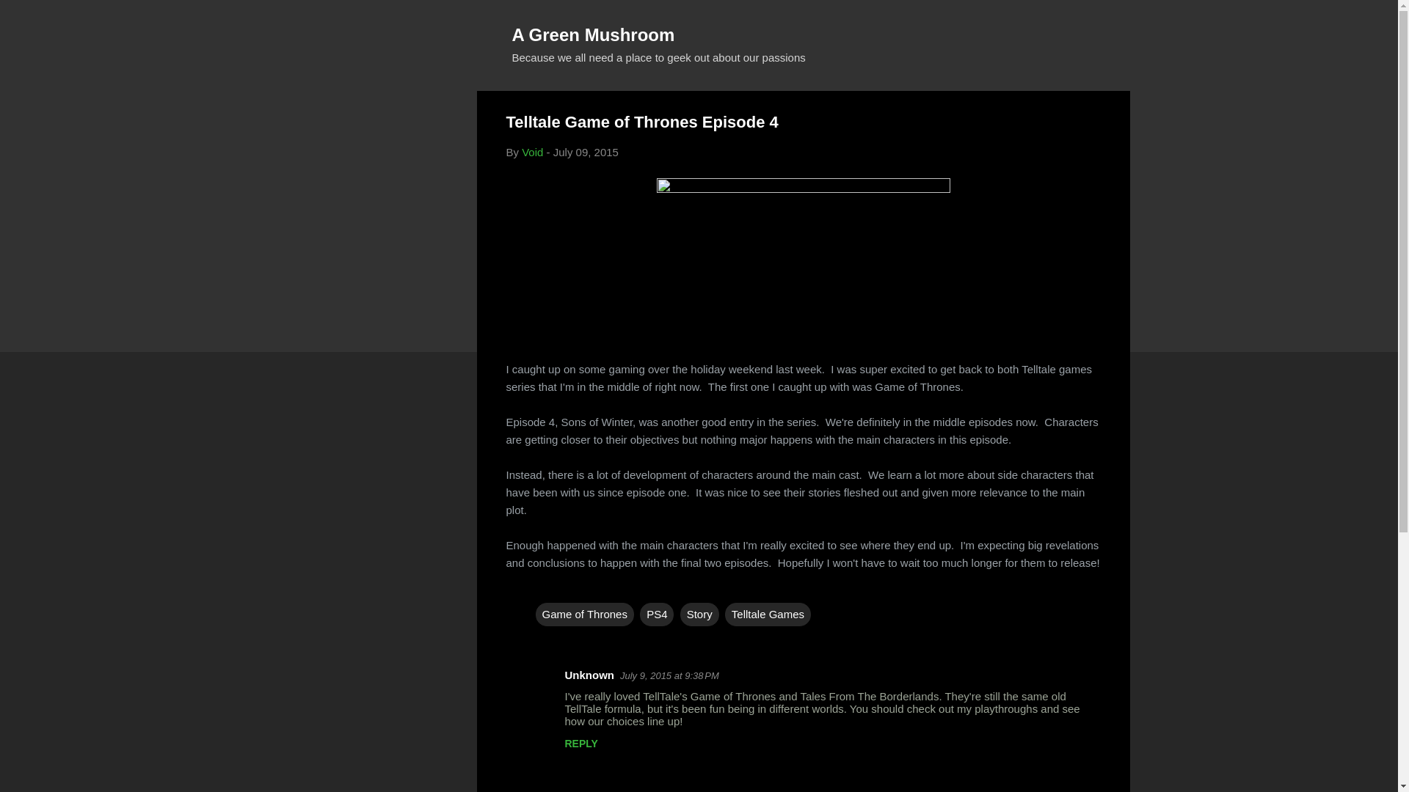 This screenshot has height=792, width=1409. I want to click on author profile, so click(531, 152).